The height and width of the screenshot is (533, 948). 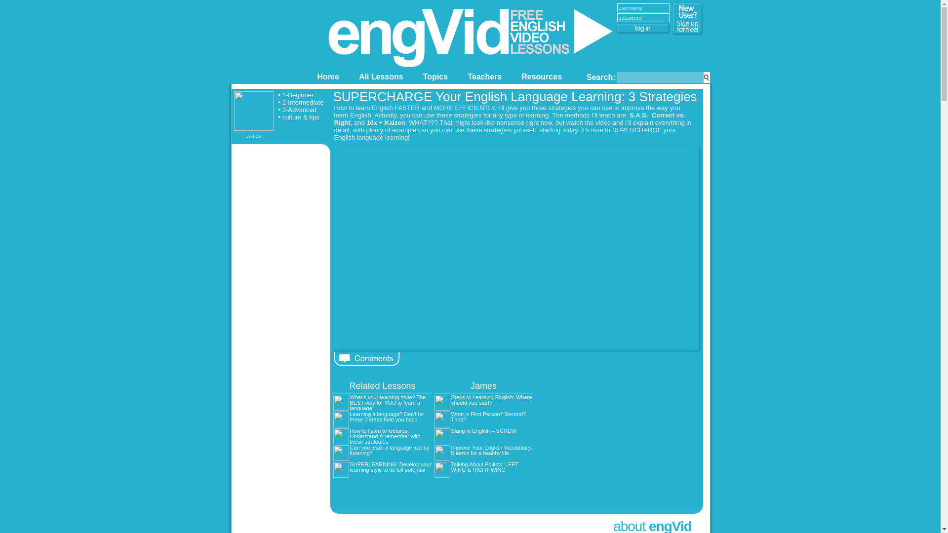 I want to click on 3-Advanced, so click(x=299, y=110).